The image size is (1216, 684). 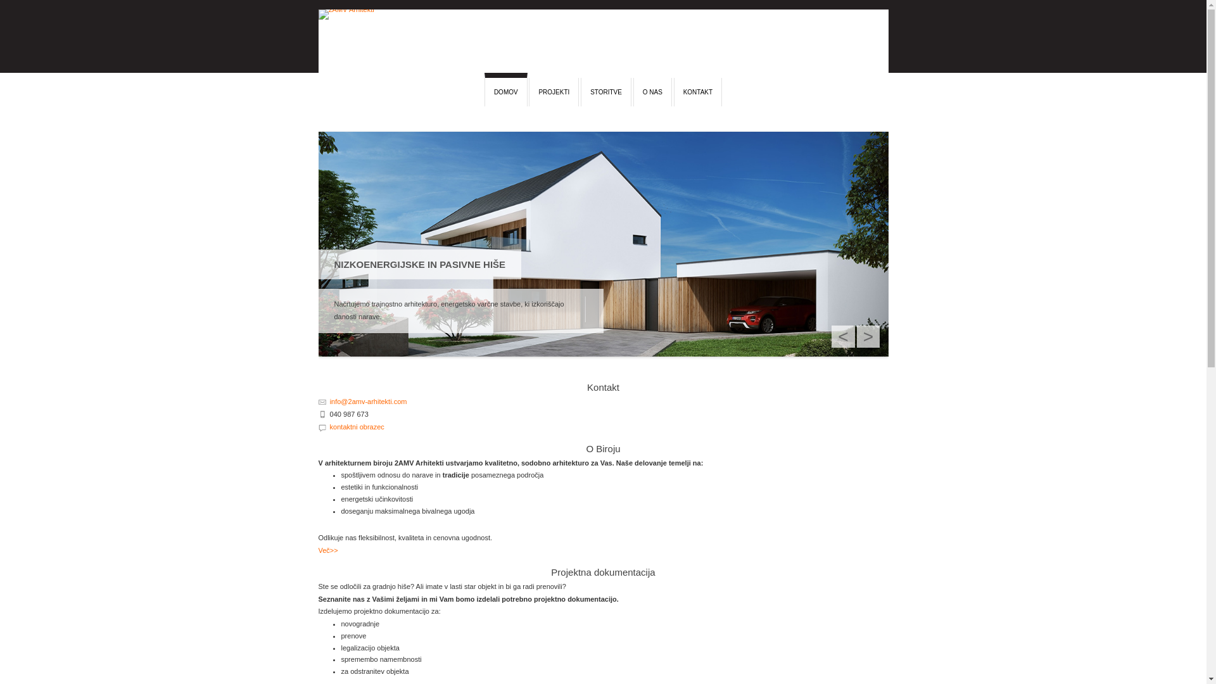 What do you see at coordinates (355, 427) in the screenshot?
I see `  kontaktni obrazec` at bounding box center [355, 427].